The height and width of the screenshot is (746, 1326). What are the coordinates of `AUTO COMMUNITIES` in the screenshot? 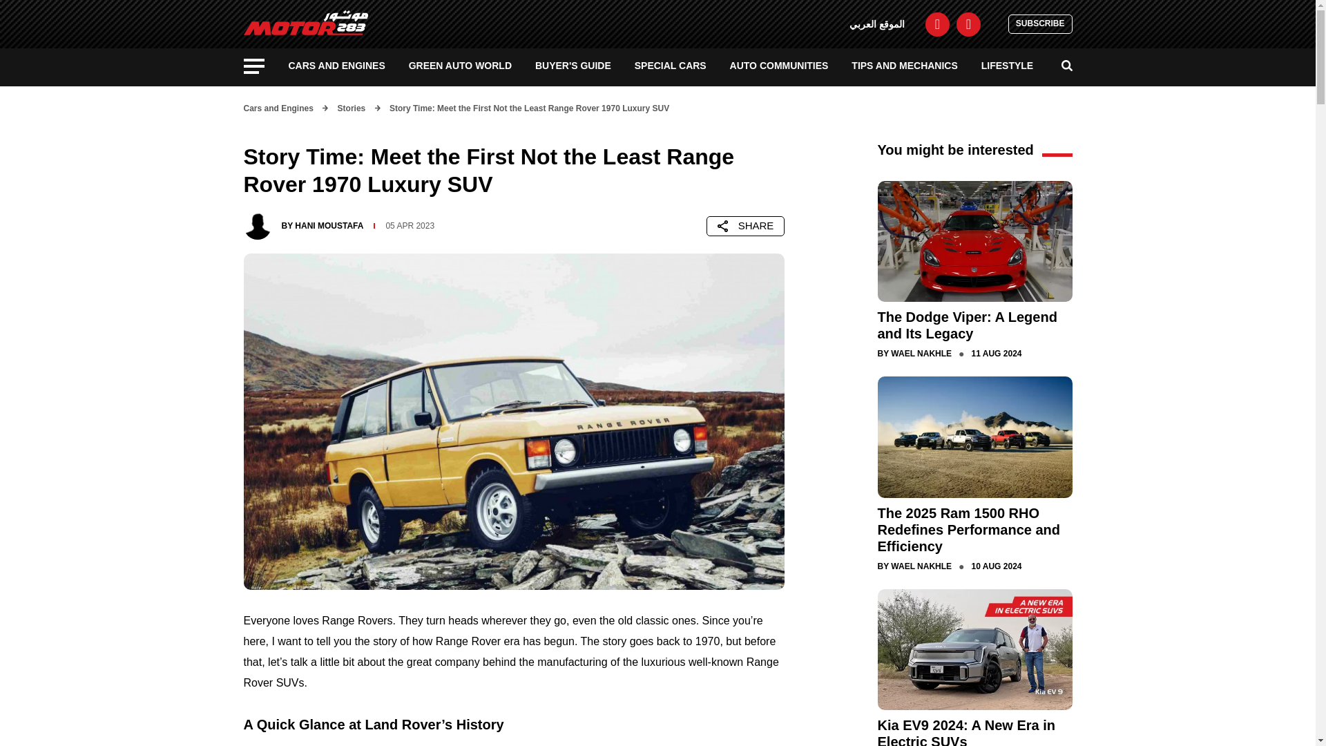 It's located at (779, 65).